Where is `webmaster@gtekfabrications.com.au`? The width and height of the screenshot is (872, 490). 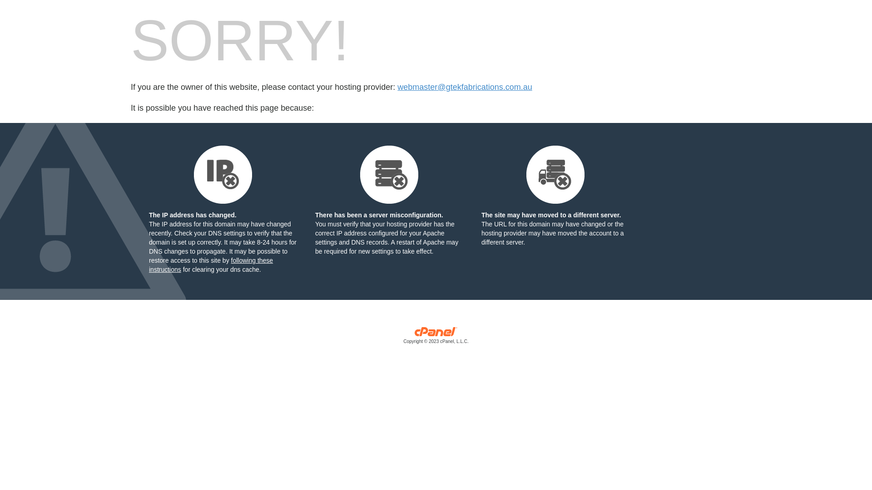
webmaster@gtekfabrications.com.au is located at coordinates (465, 87).